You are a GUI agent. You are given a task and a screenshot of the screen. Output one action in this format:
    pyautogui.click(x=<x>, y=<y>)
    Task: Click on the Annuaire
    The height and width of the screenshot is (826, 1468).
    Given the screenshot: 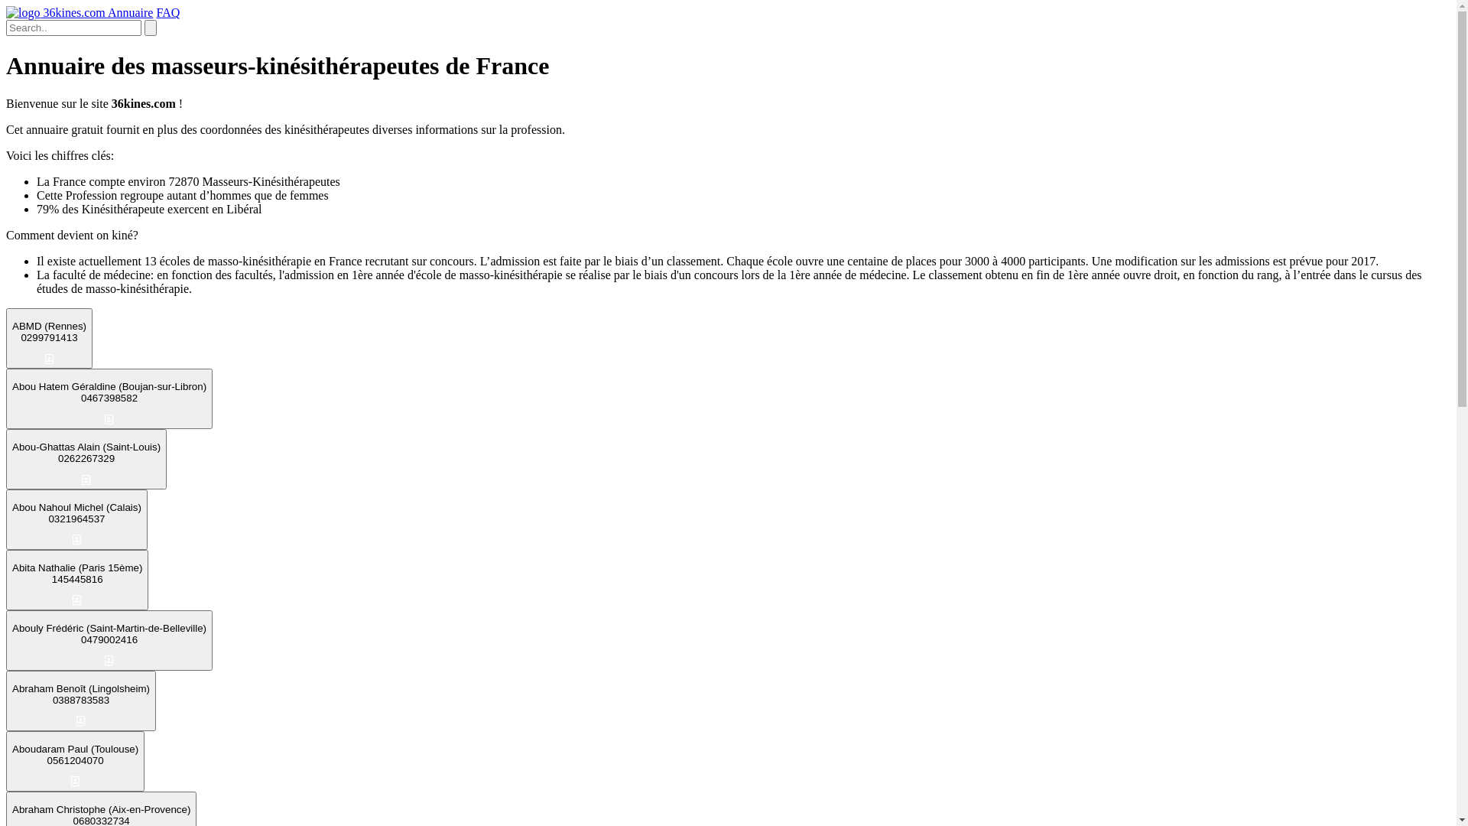 What is the action you would take?
    pyautogui.click(x=131, y=12)
    